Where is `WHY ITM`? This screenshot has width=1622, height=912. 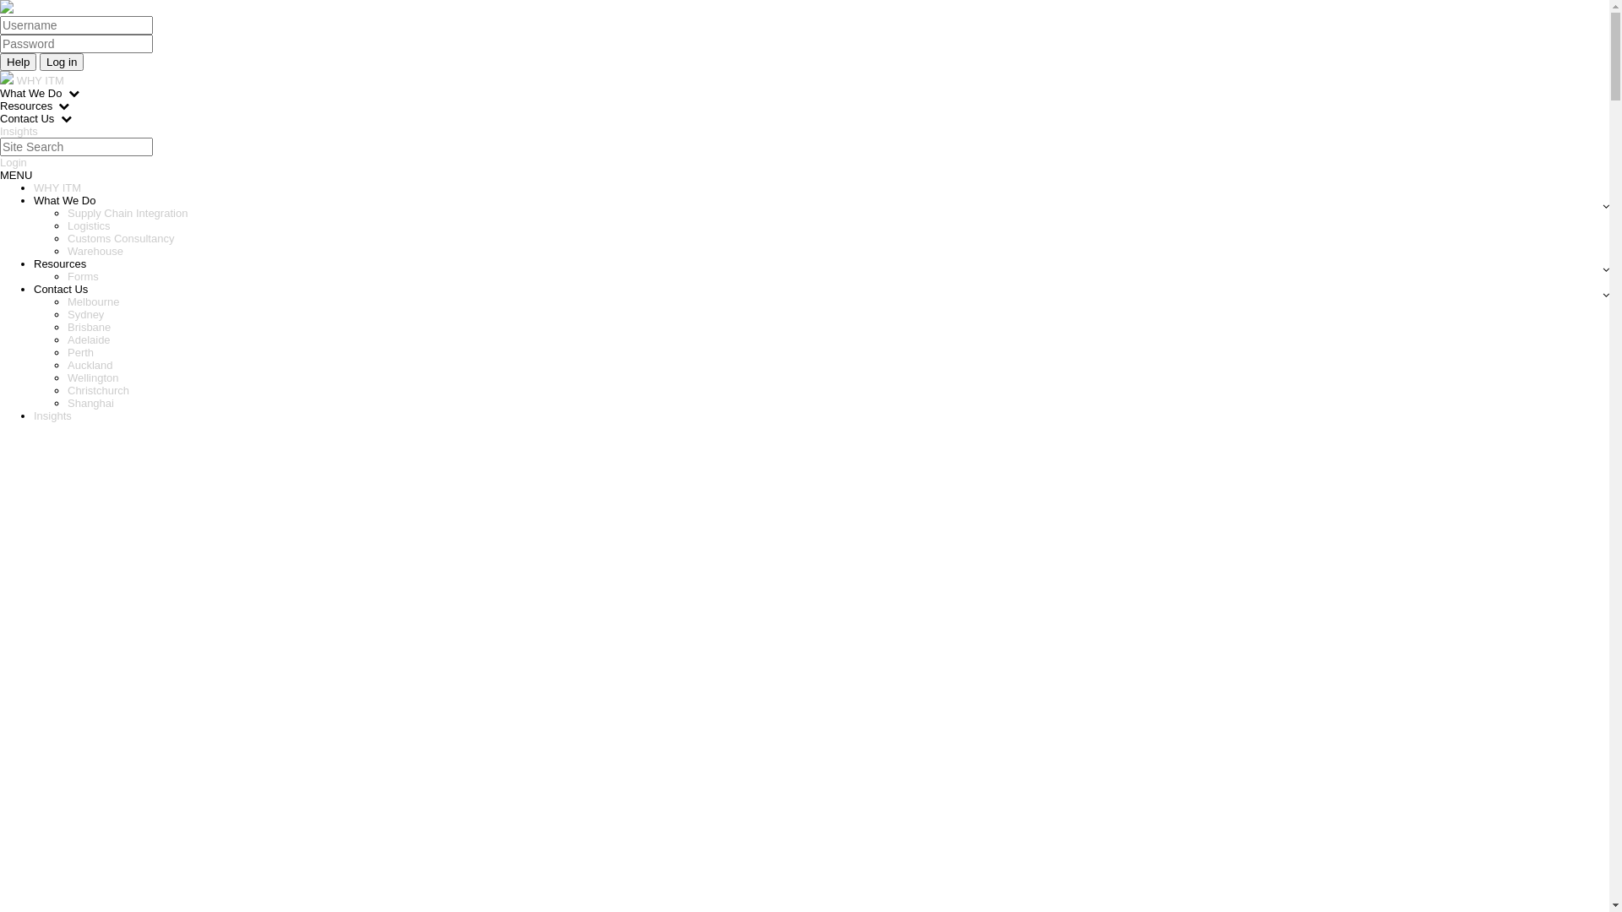 WHY ITM is located at coordinates (57, 187).